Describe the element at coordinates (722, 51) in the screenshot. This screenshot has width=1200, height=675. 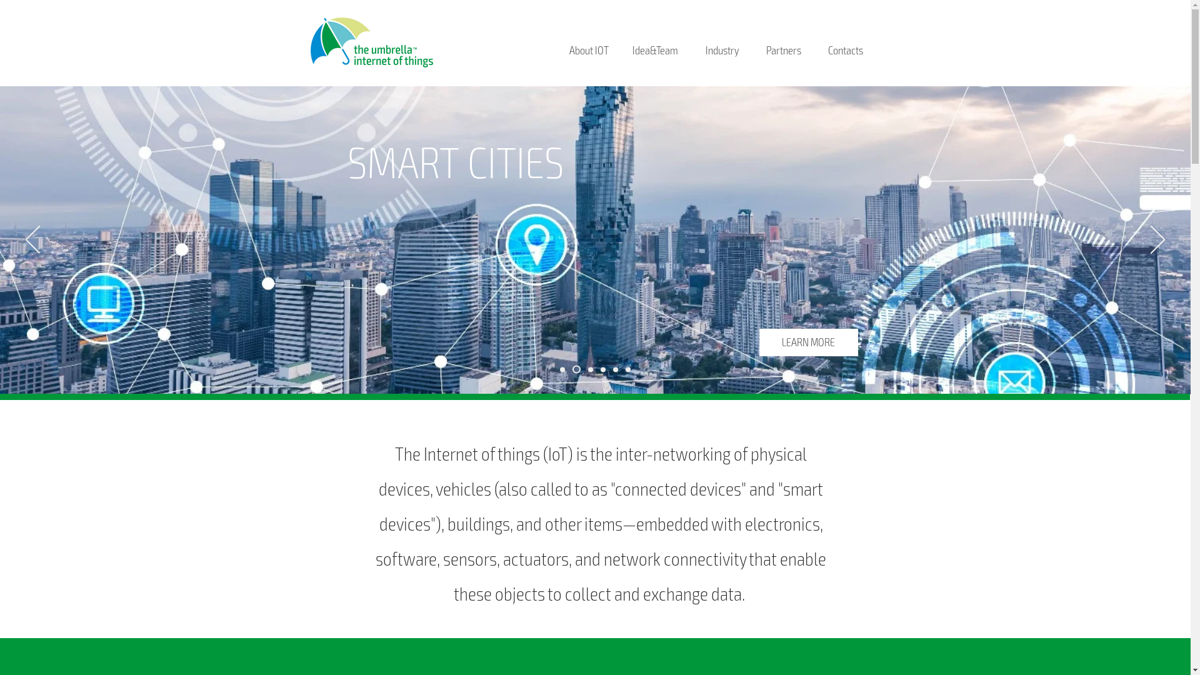
I see `Industry` at that location.